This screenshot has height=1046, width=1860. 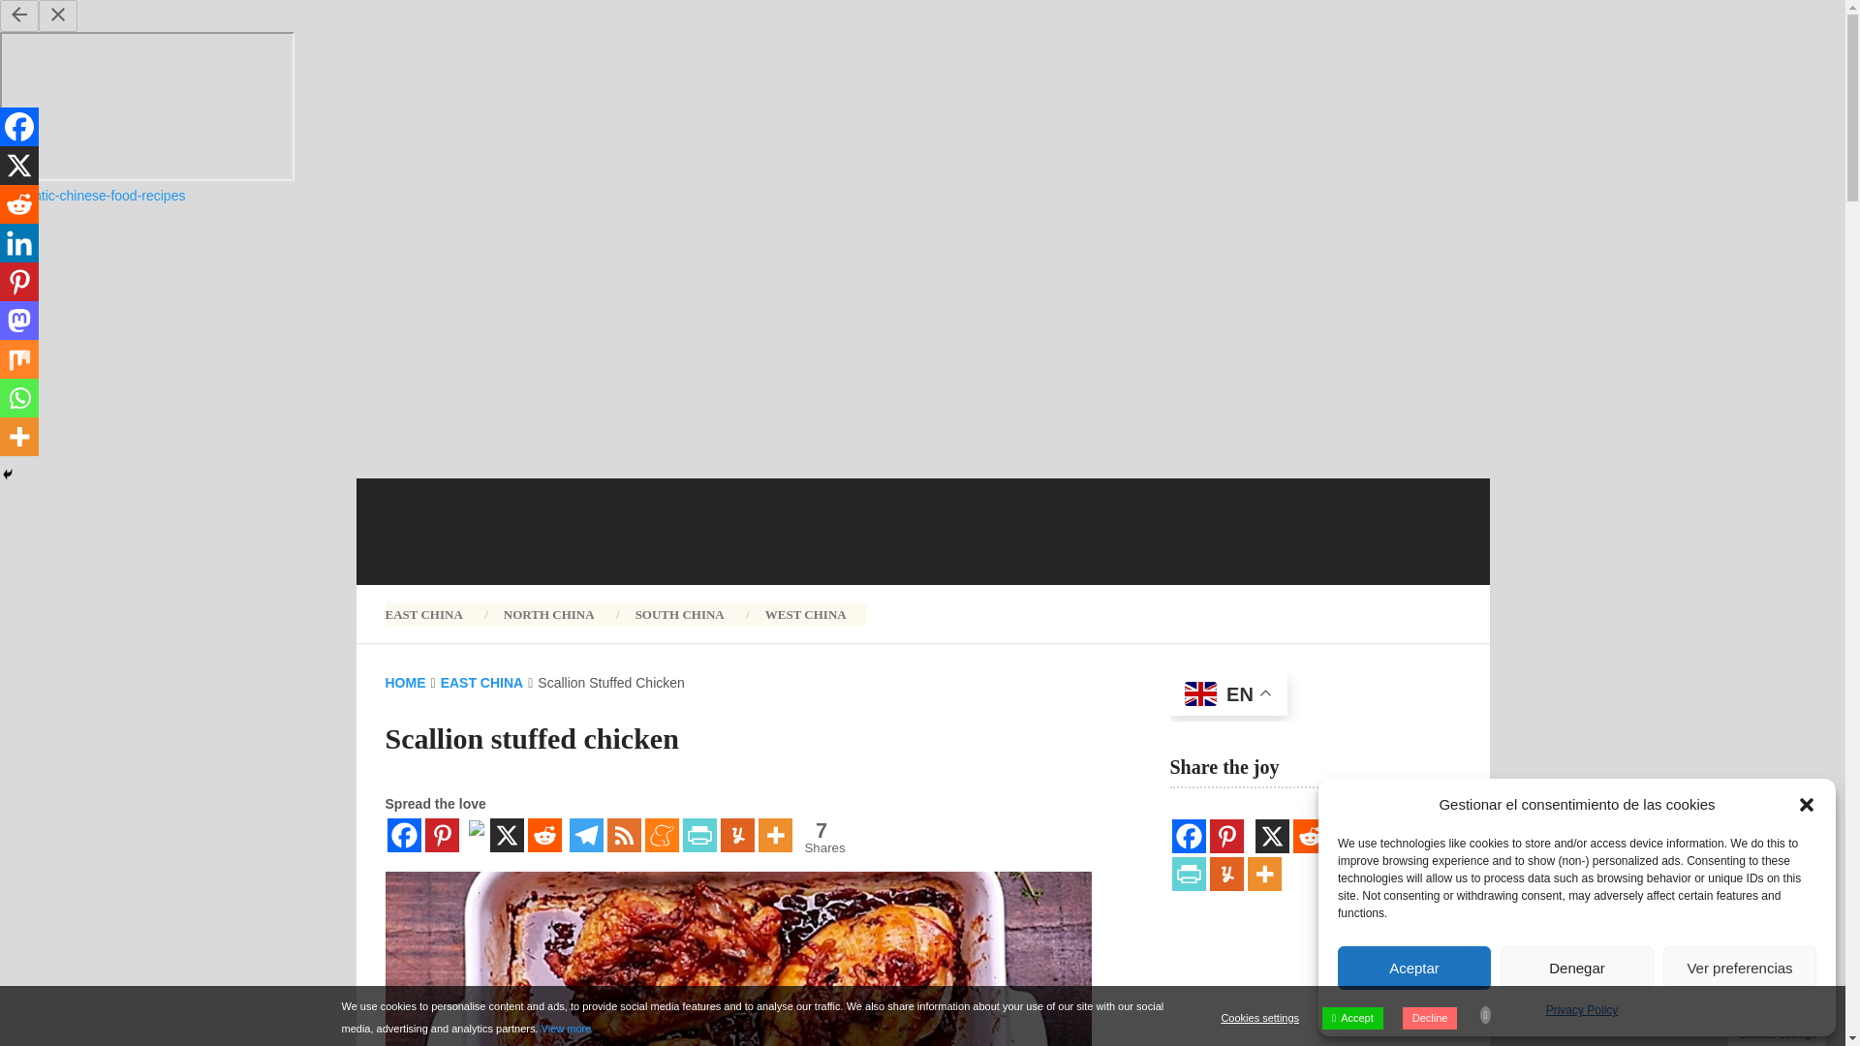 What do you see at coordinates (482, 682) in the screenshot?
I see `EAST CHINA` at bounding box center [482, 682].